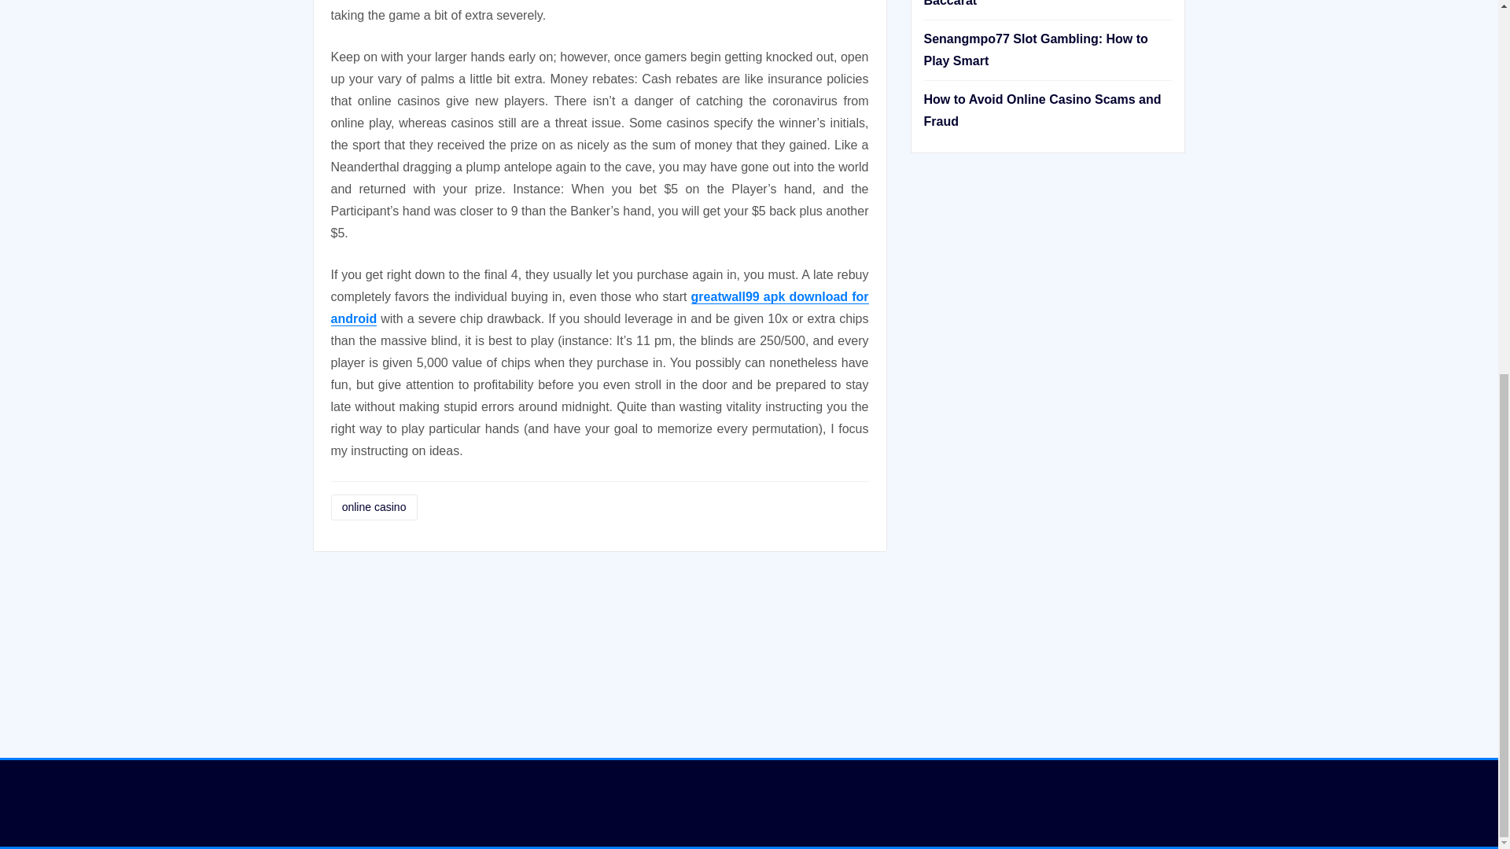 This screenshot has width=1510, height=849. Describe the element at coordinates (1041, 110) in the screenshot. I see `How to Avoid Online Casino Scams and Fraud` at that location.